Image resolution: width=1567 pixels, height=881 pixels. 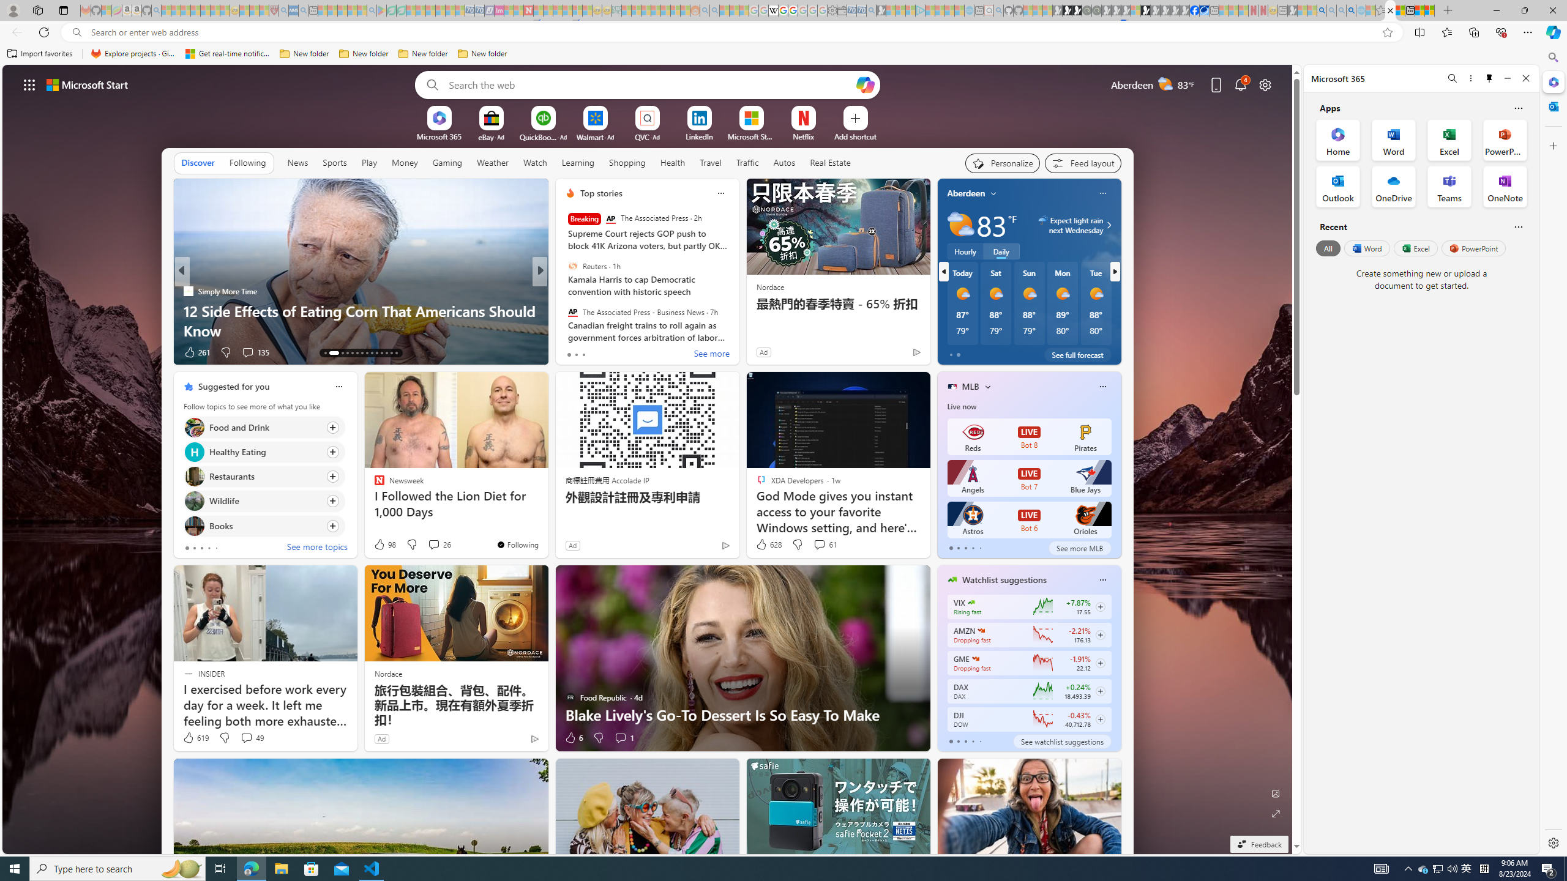 I want to click on Microsoft account | Privacy - Sleeping, so click(x=911, y=10).